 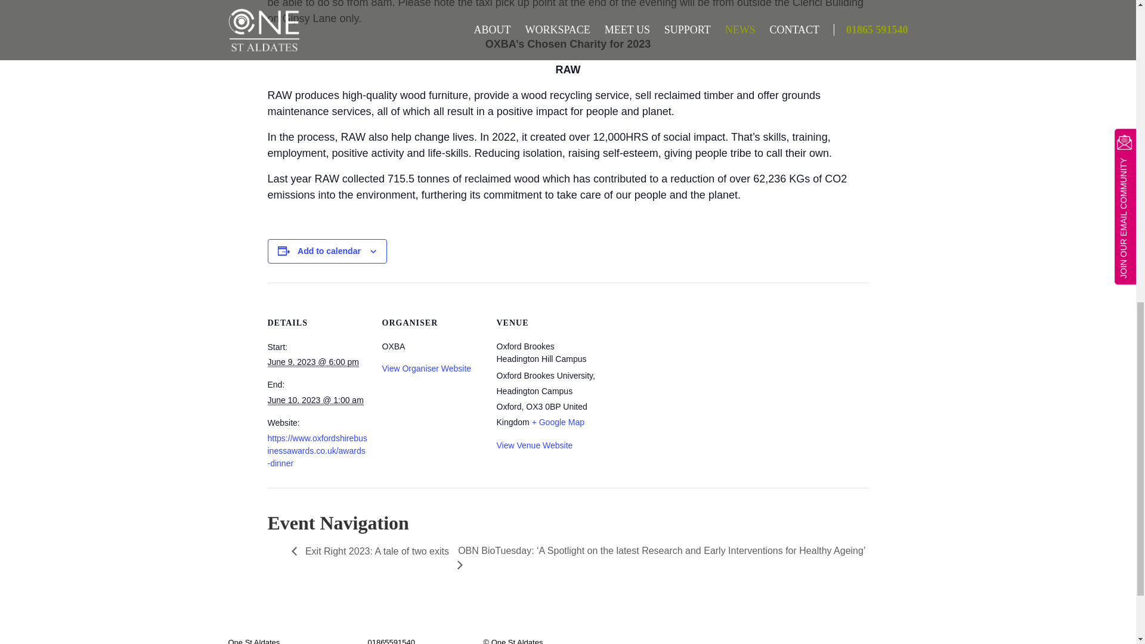 What do you see at coordinates (370, 557) in the screenshot?
I see `Exit Right 2023: A tale of two exits` at bounding box center [370, 557].